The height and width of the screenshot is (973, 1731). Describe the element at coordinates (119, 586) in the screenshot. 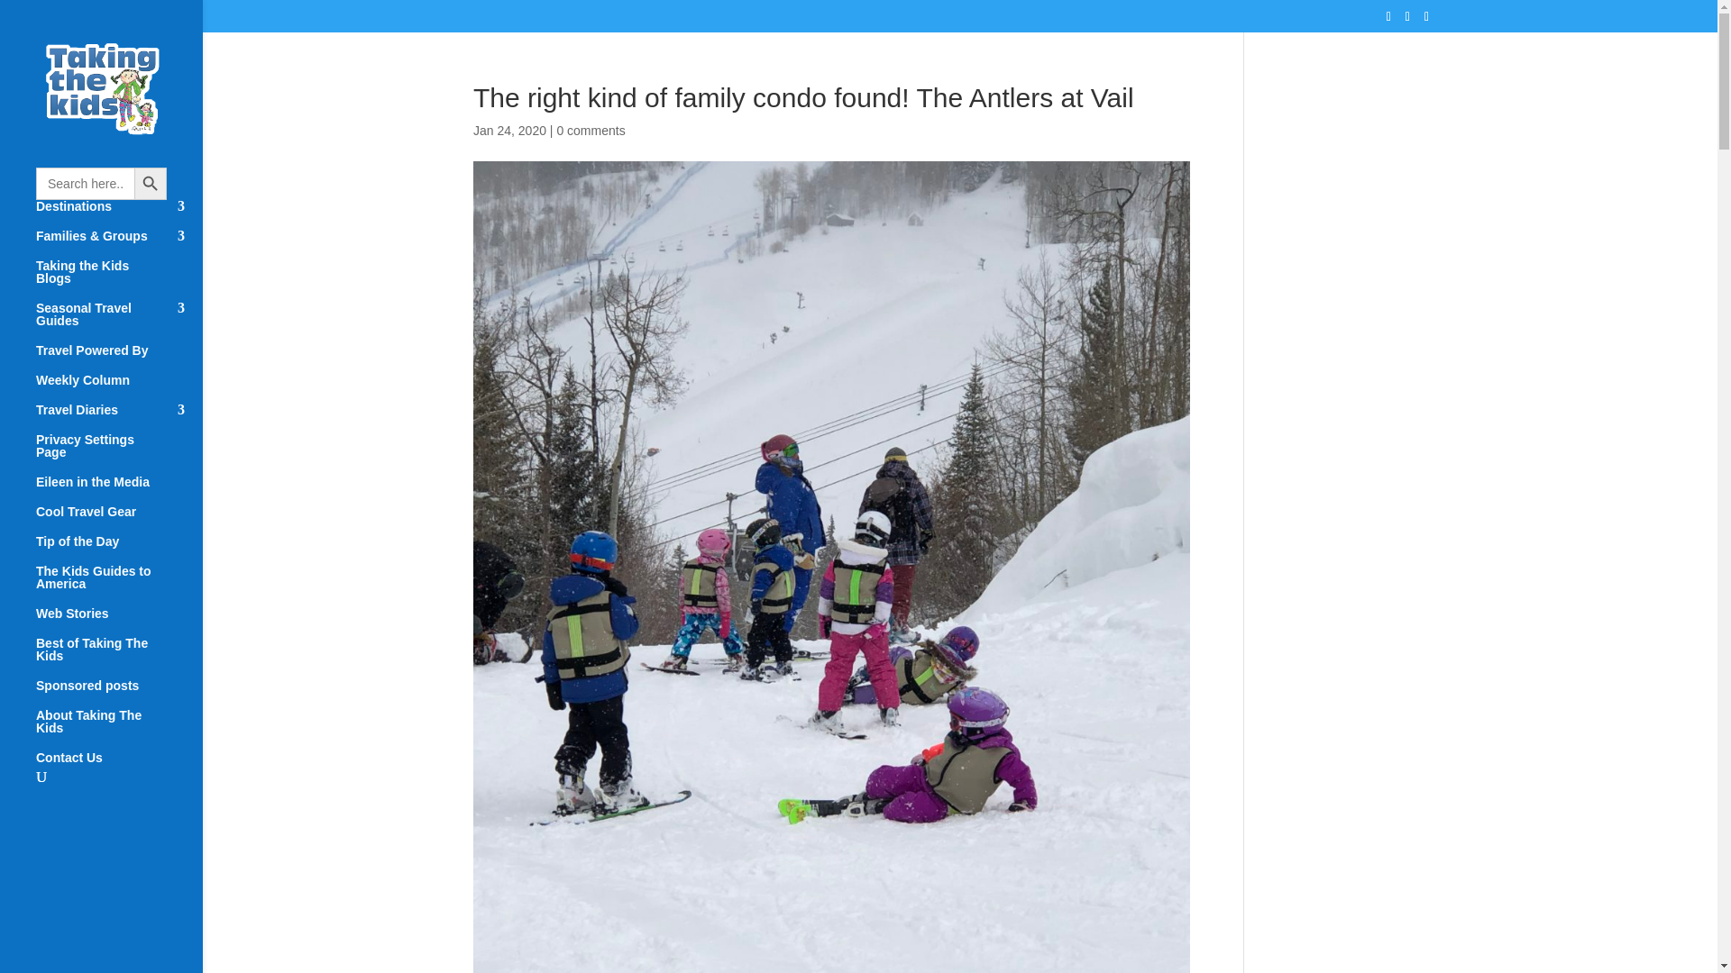

I see `The Kids Guides to America` at that location.